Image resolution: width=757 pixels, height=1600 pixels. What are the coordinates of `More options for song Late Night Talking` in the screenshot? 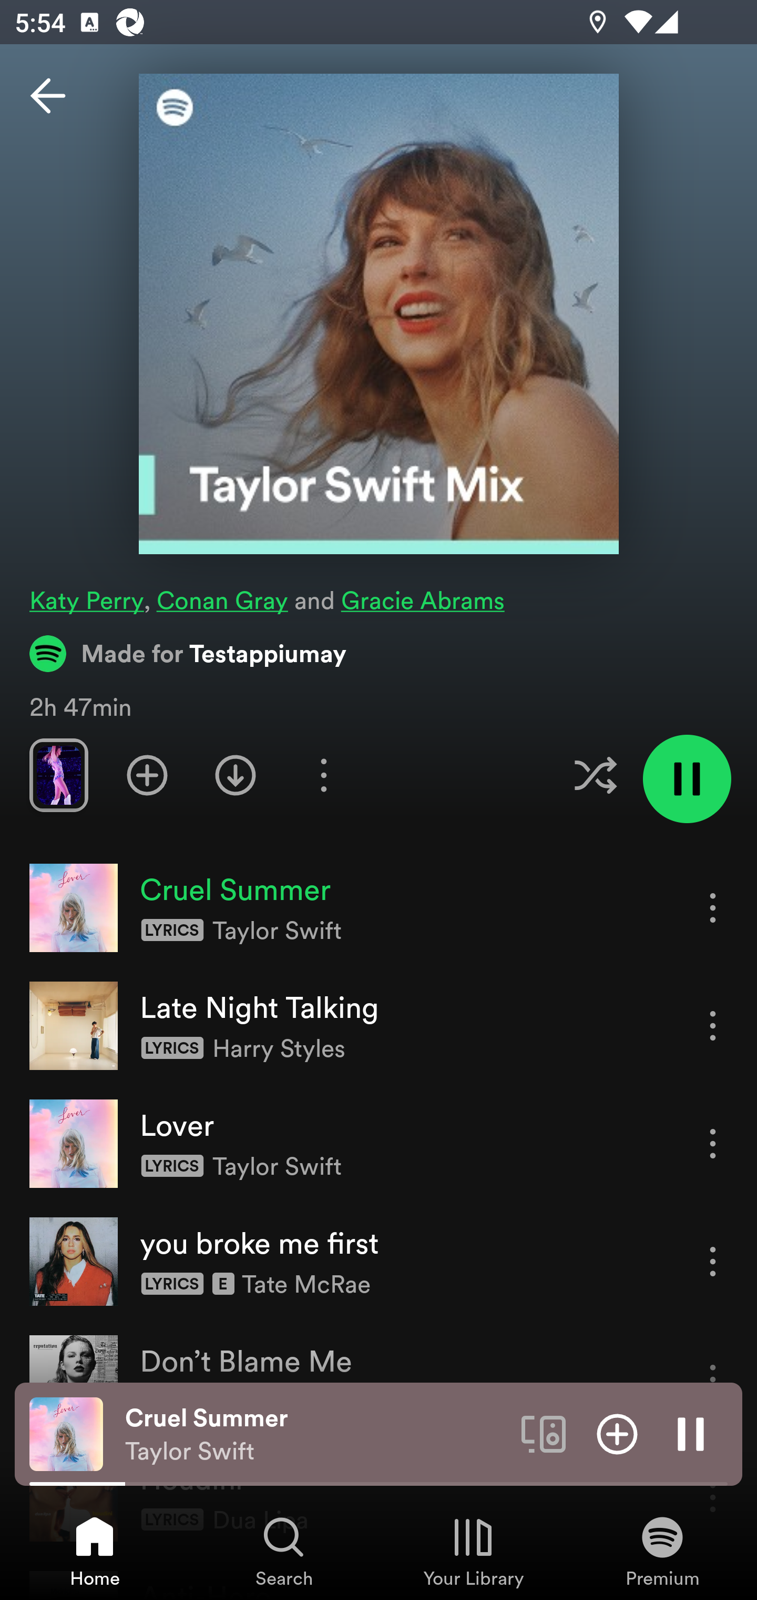 It's located at (713, 1025).